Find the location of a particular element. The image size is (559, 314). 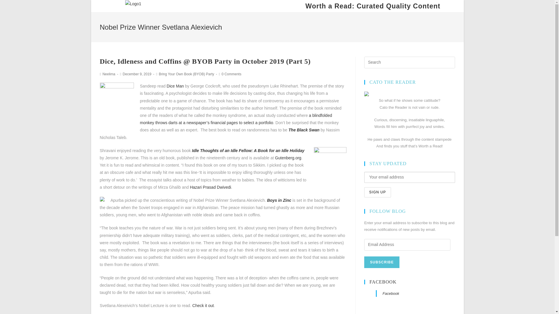

Subscribe is located at coordinates (382, 262).